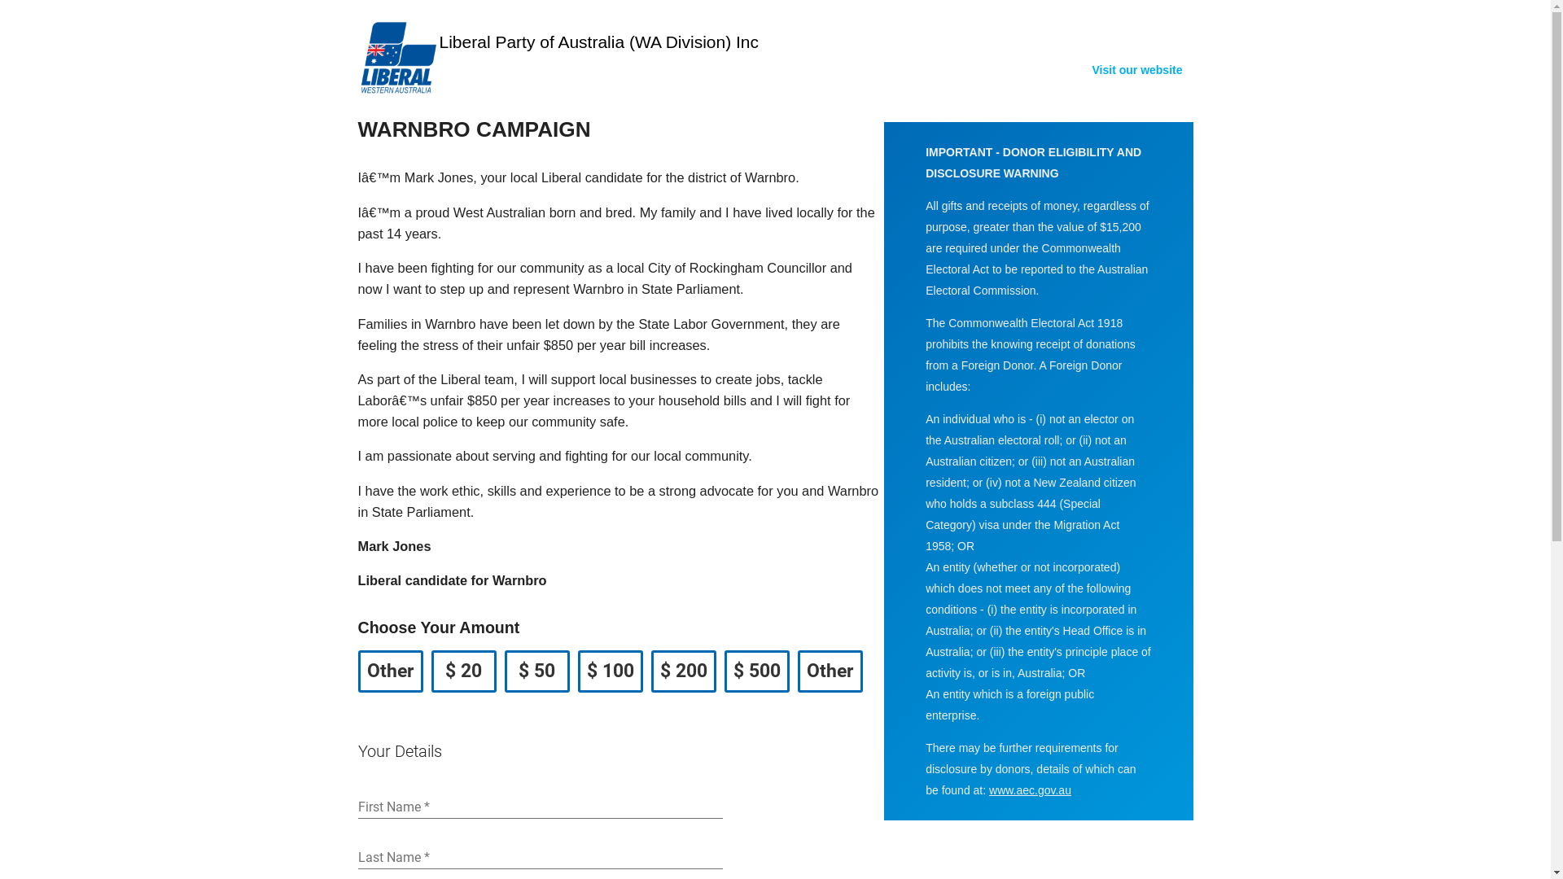 This screenshot has height=879, width=1563. Describe the element at coordinates (1138, 70) in the screenshot. I see `Visit our website` at that location.